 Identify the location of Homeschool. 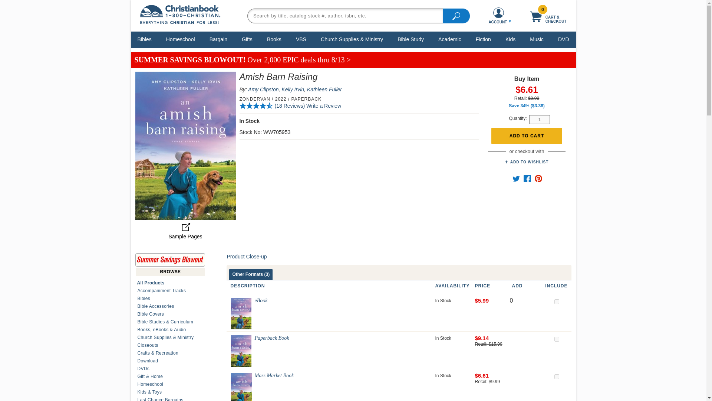
(181, 39).